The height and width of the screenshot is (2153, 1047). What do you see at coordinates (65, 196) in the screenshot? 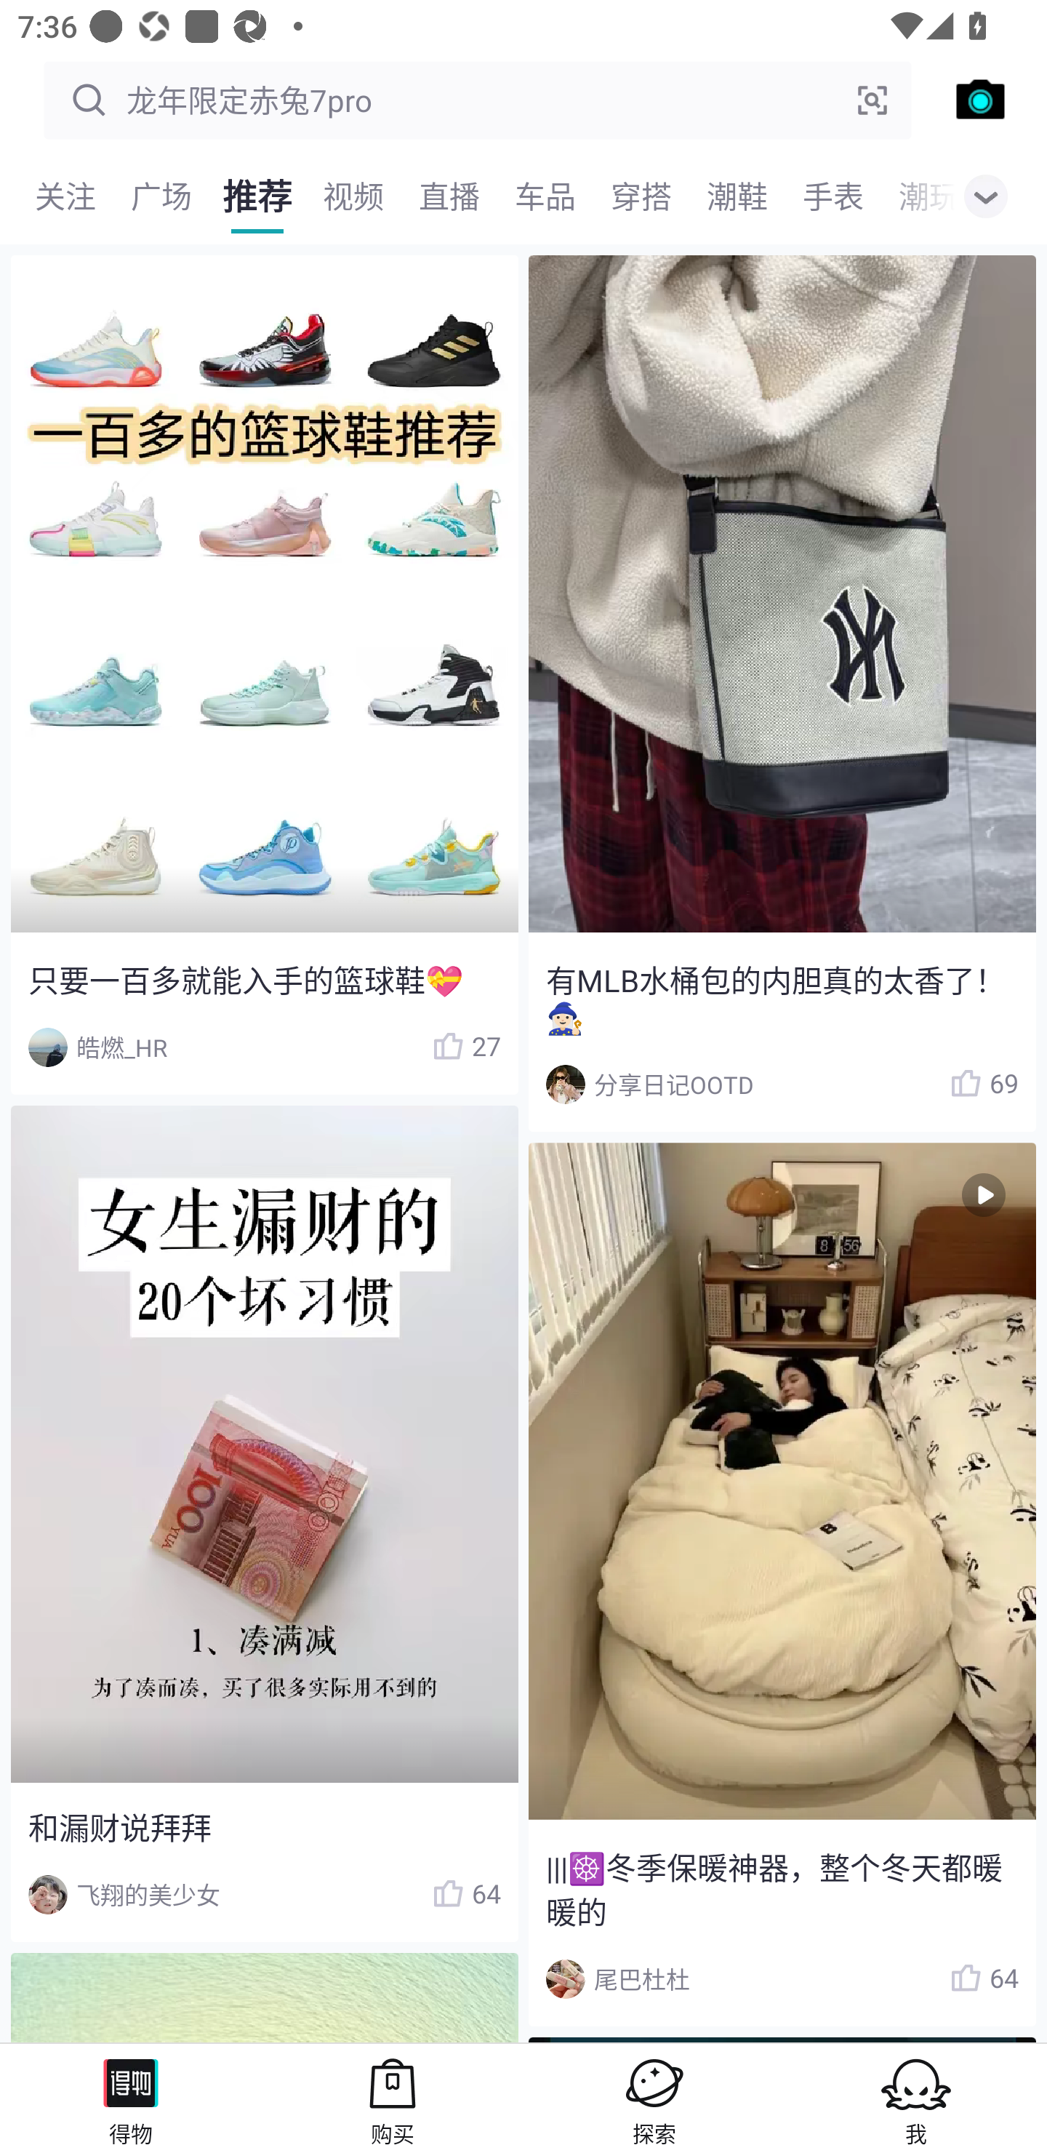
I see `关注` at bounding box center [65, 196].